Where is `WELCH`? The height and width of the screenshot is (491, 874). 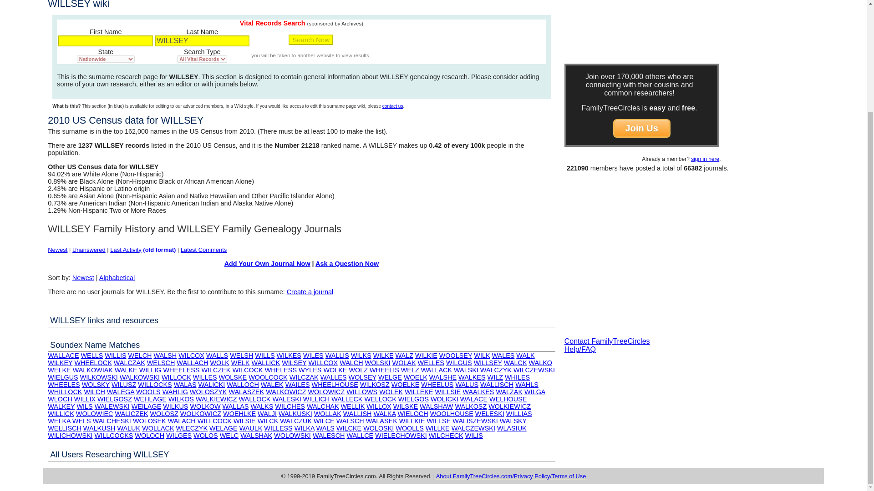
WELCH is located at coordinates (139, 356).